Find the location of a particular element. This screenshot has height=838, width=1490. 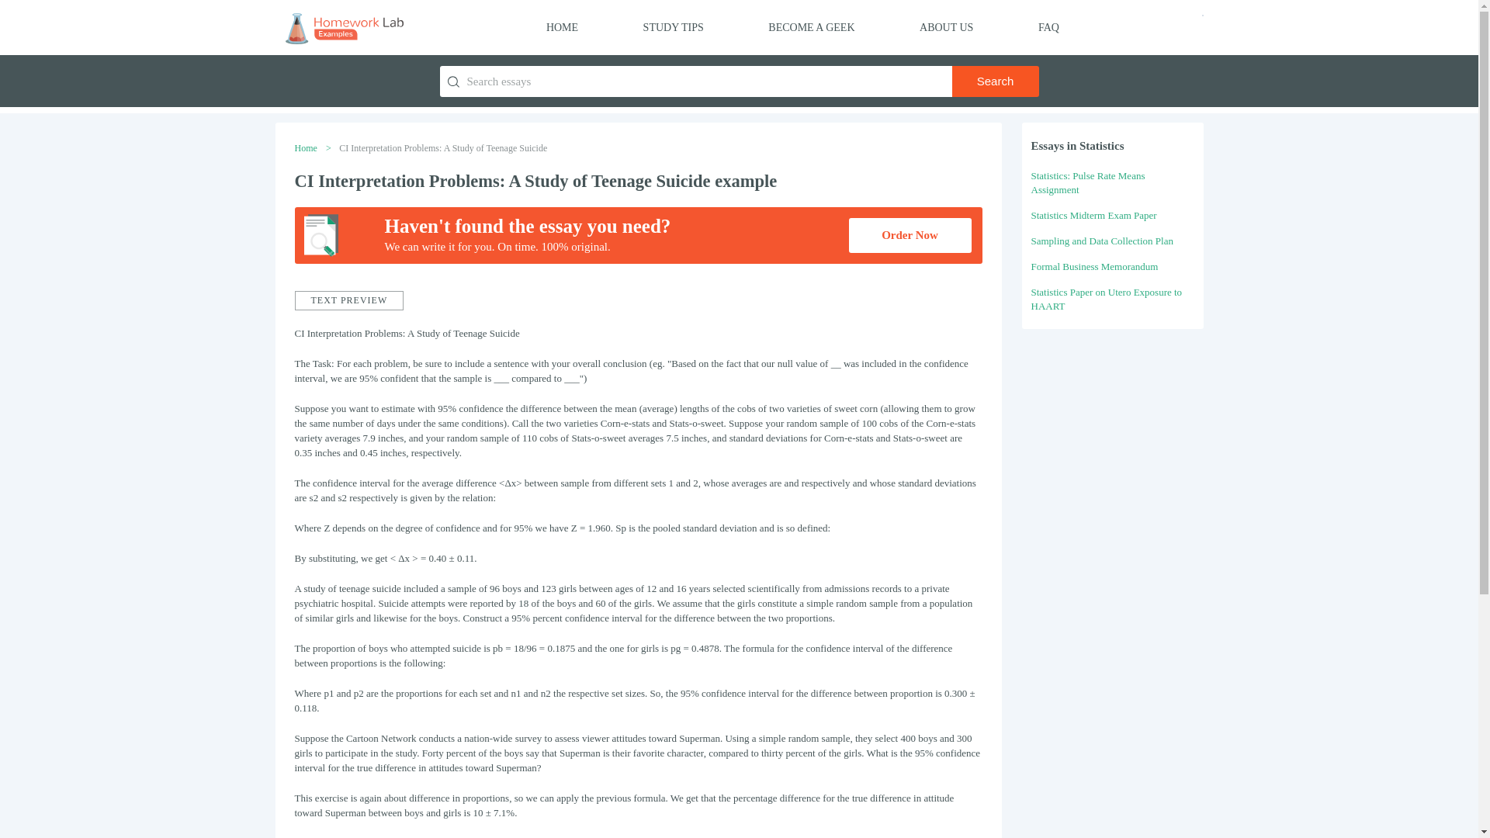

Statistics: Pulse Rate Means Assignment is located at coordinates (1087, 182).